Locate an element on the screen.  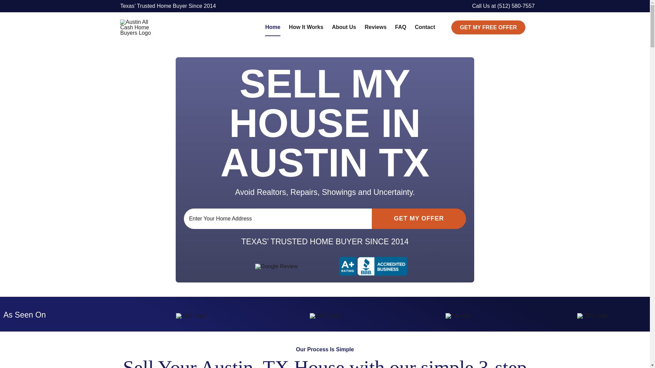
About Us is located at coordinates (344, 27).